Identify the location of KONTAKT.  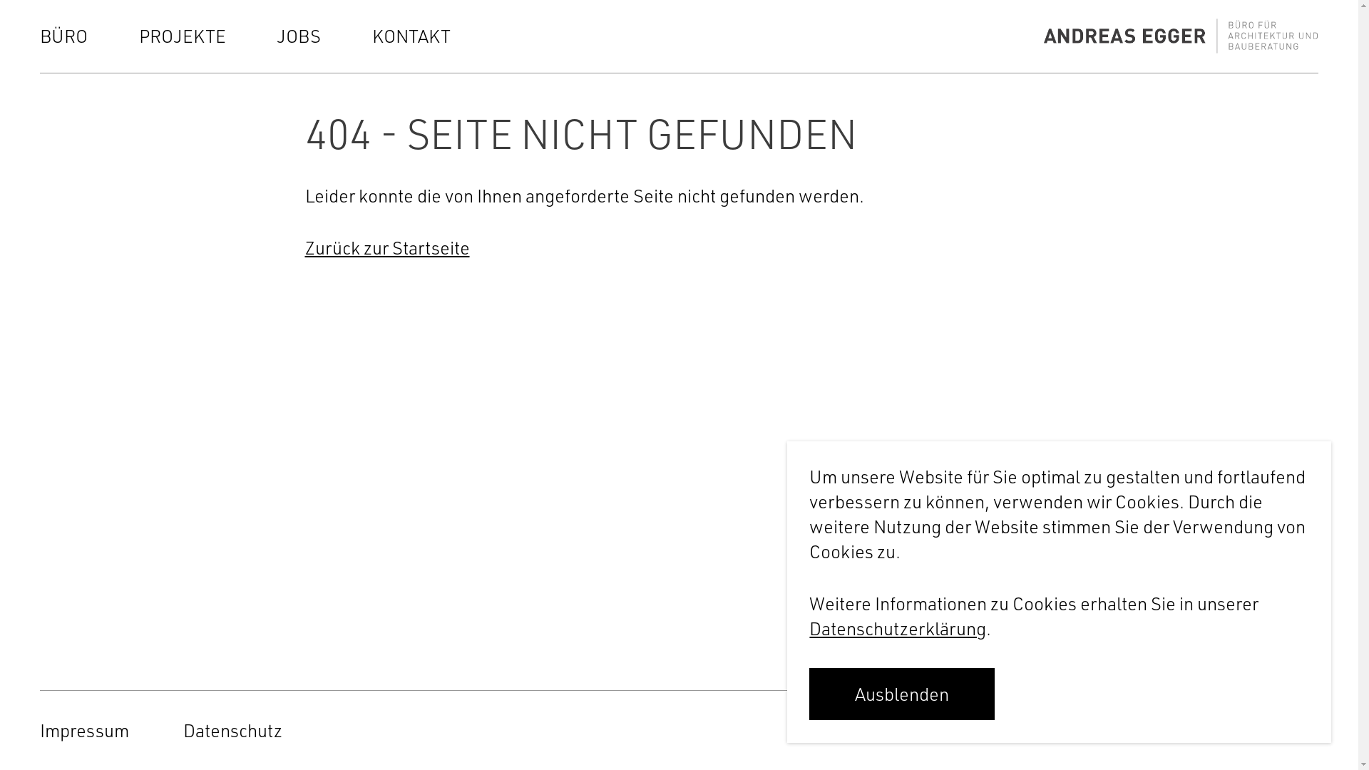
(411, 36).